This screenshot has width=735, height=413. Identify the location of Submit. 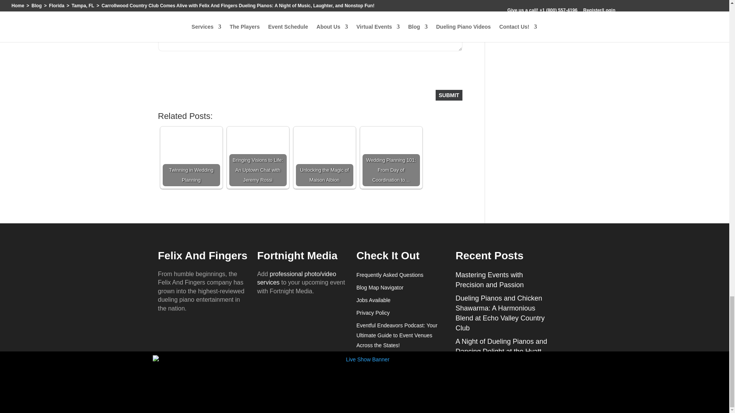
(449, 95).